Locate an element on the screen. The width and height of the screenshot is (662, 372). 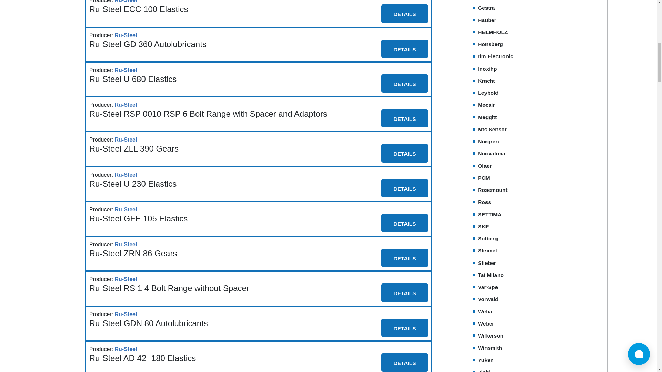
Ru-Steel U 680 Elastics is located at coordinates (133, 79).